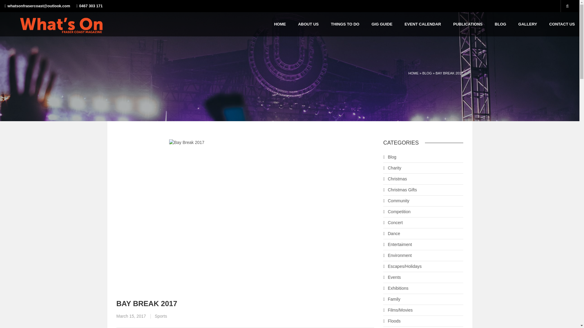 The width and height of the screenshot is (584, 328). I want to click on BLOG, so click(500, 24).